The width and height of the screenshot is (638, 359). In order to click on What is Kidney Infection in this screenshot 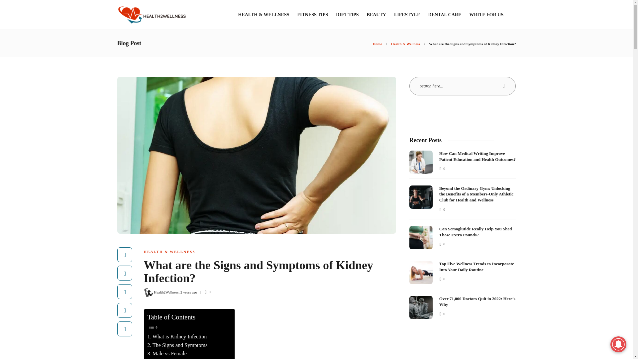, I will do `click(177, 337)`.